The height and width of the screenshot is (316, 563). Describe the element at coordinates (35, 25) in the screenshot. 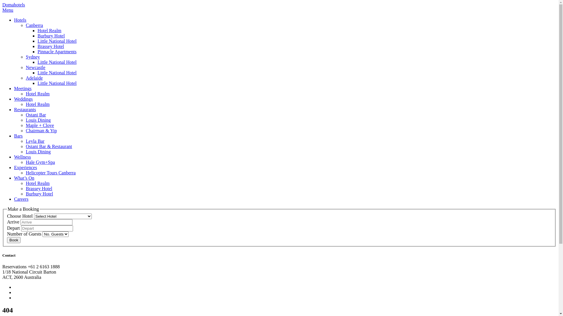

I see `Canberra` at that location.